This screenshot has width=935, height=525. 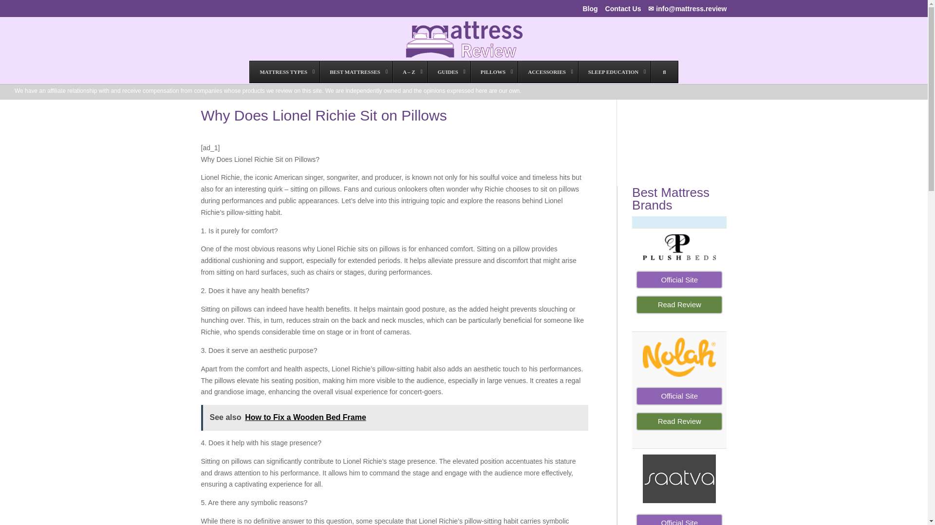 What do you see at coordinates (623, 11) in the screenshot?
I see `Contact Us` at bounding box center [623, 11].